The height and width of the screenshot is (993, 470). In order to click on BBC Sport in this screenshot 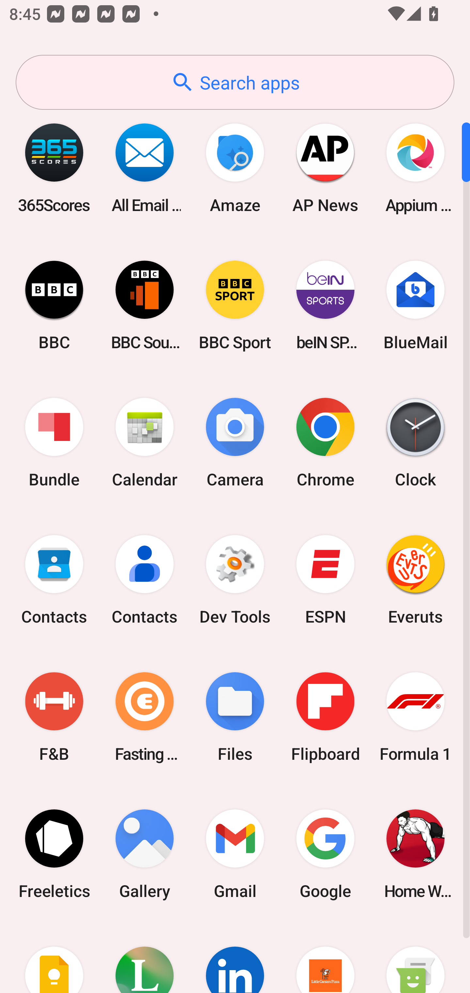, I will do `click(235, 305)`.